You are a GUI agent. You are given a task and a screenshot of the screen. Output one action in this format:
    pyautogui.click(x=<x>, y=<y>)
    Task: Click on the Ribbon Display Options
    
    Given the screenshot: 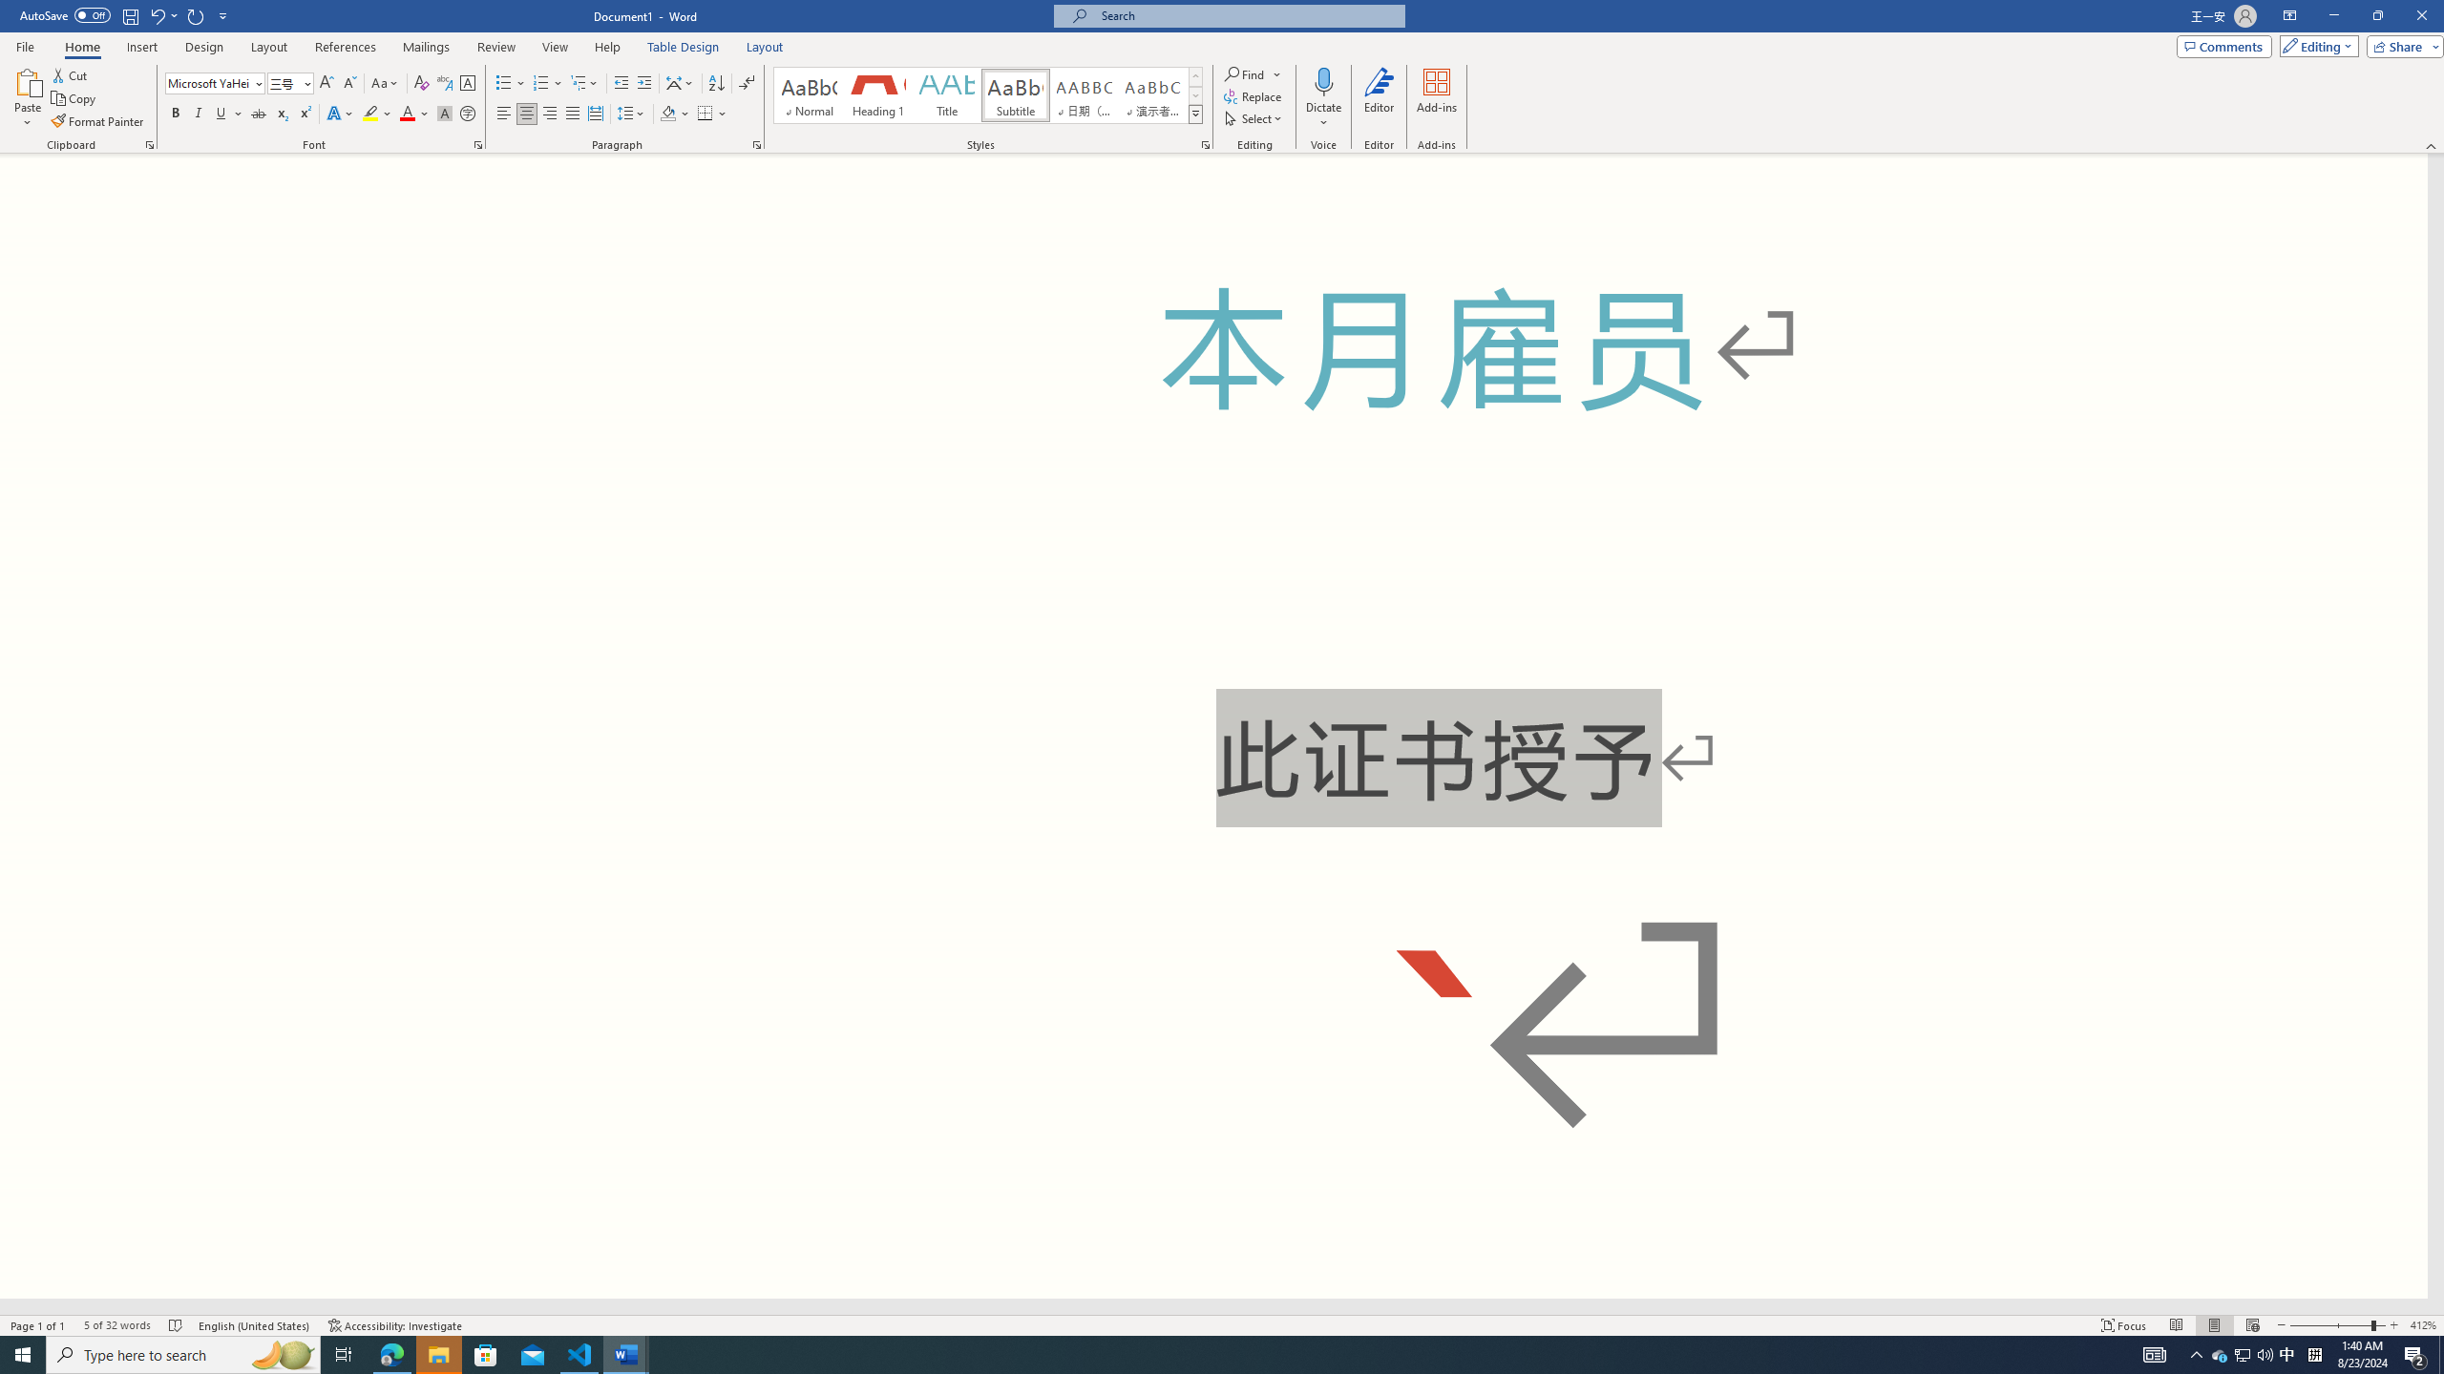 What is the action you would take?
    pyautogui.click(x=2289, y=16)
    